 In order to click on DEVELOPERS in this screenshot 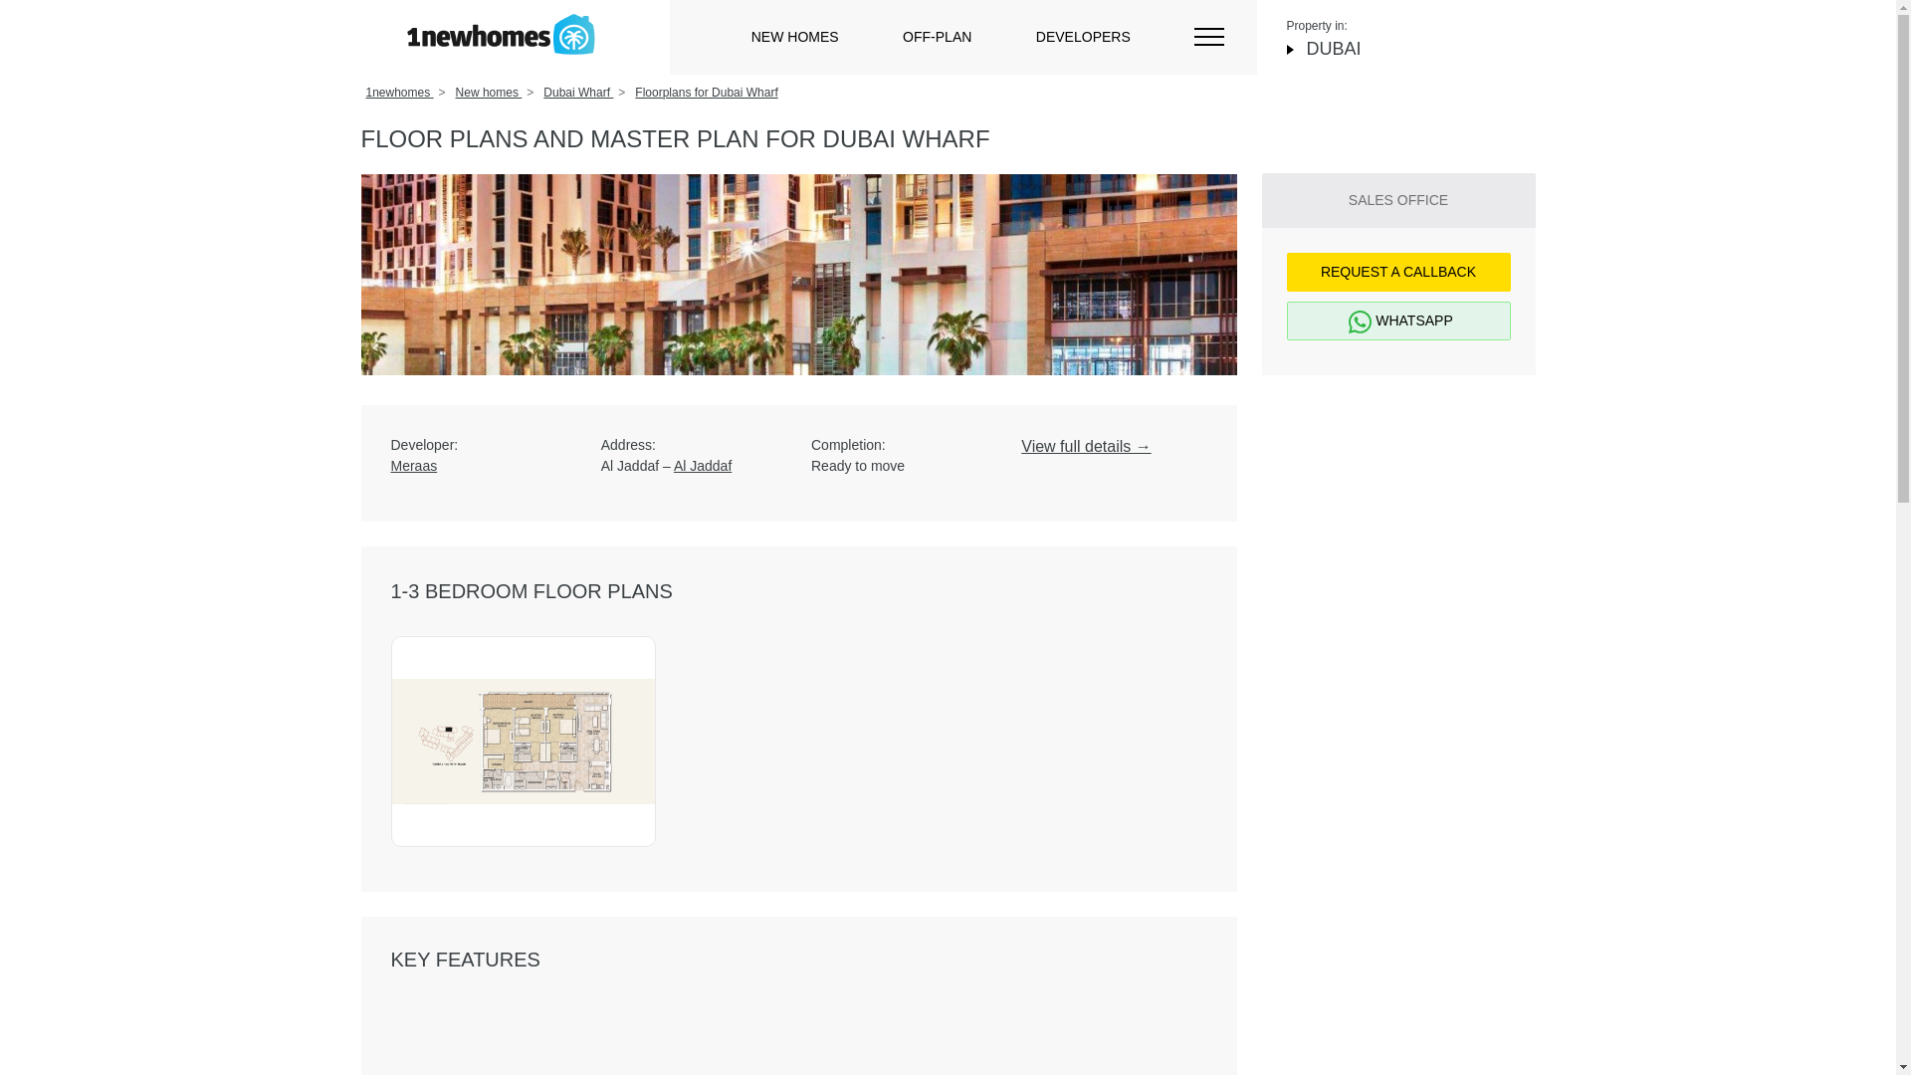, I will do `click(1083, 37)`.